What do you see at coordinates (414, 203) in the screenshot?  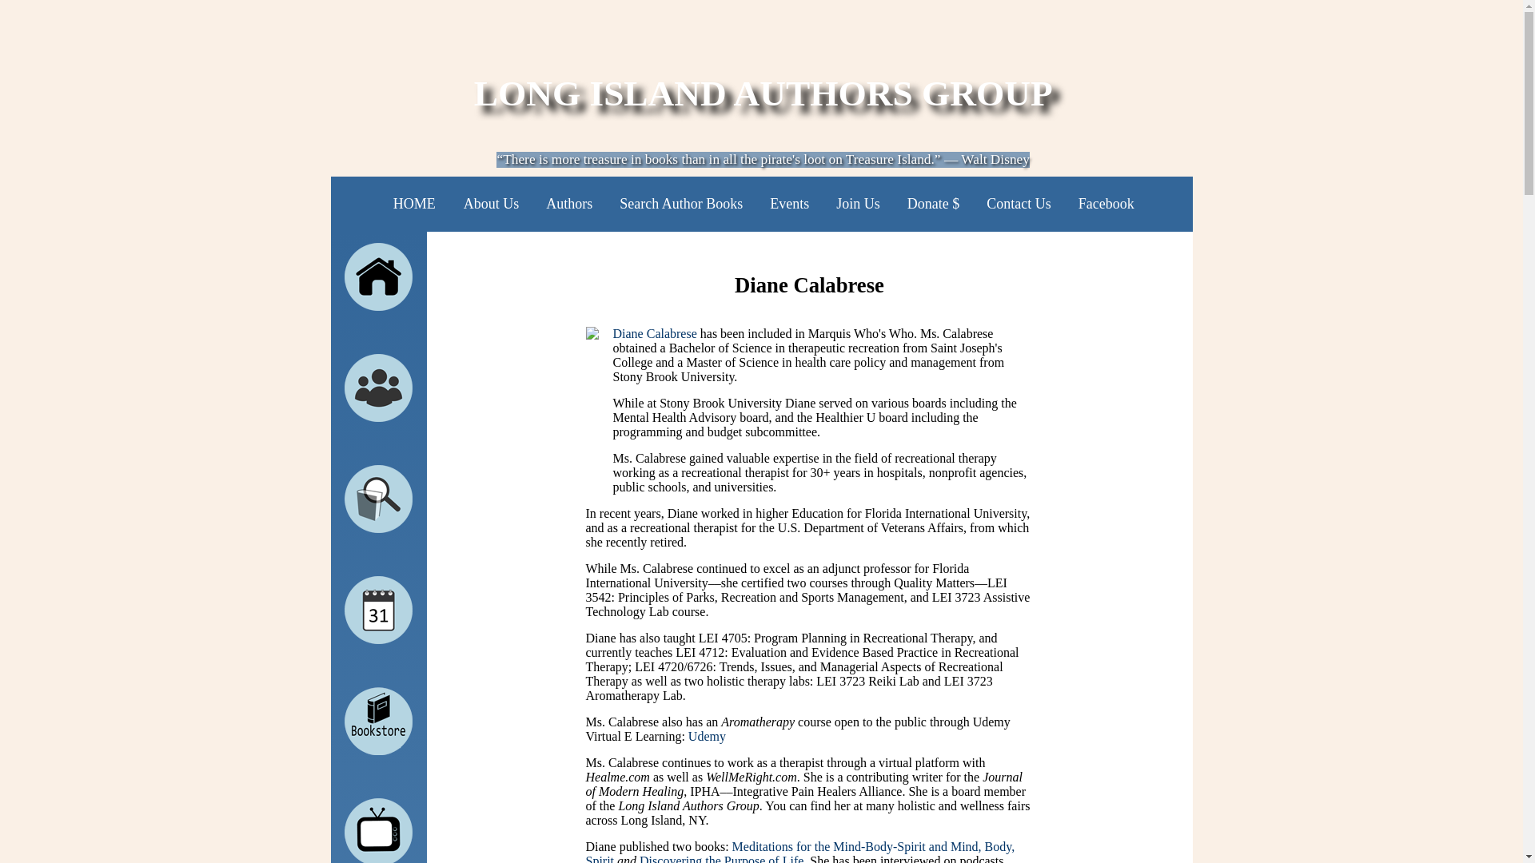 I see `HOME` at bounding box center [414, 203].